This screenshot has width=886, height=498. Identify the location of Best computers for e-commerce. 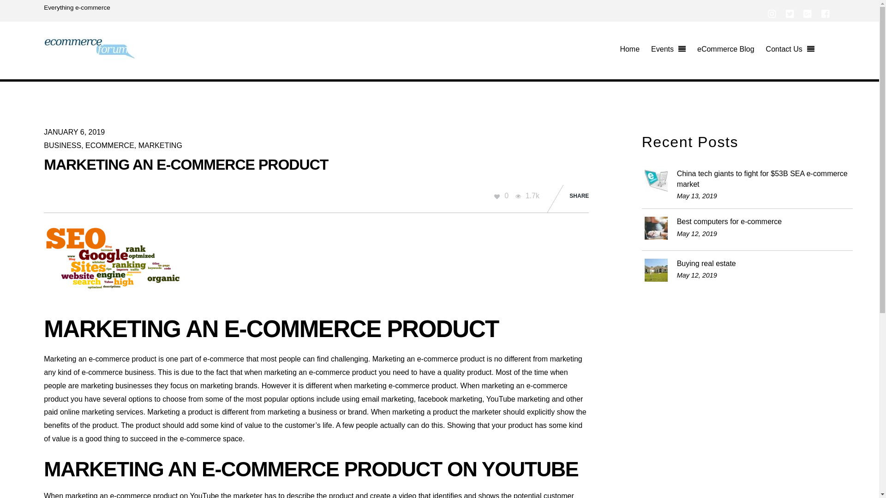
(748, 221).